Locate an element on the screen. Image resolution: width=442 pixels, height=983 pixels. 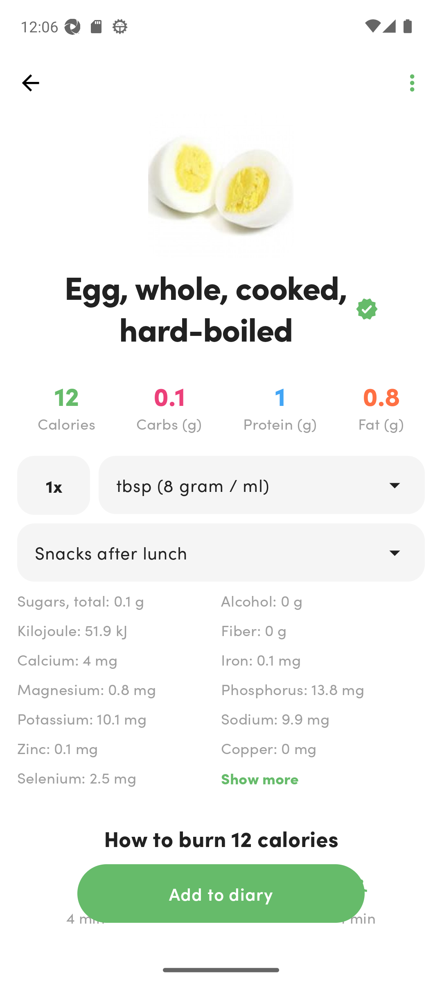
drop_down Snacks after lunch is located at coordinates (221, 552).